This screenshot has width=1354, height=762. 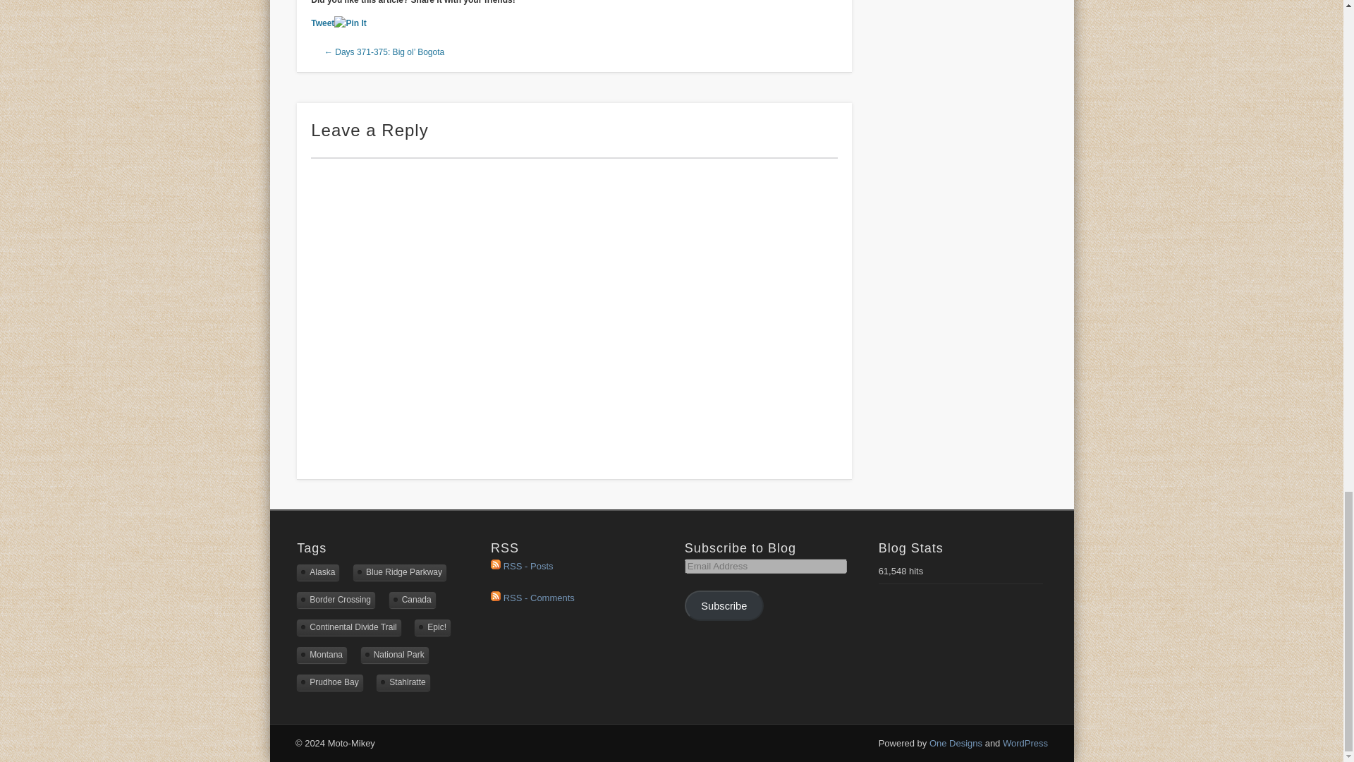 I want to click on WordPress, so click(x=1025, y=743).